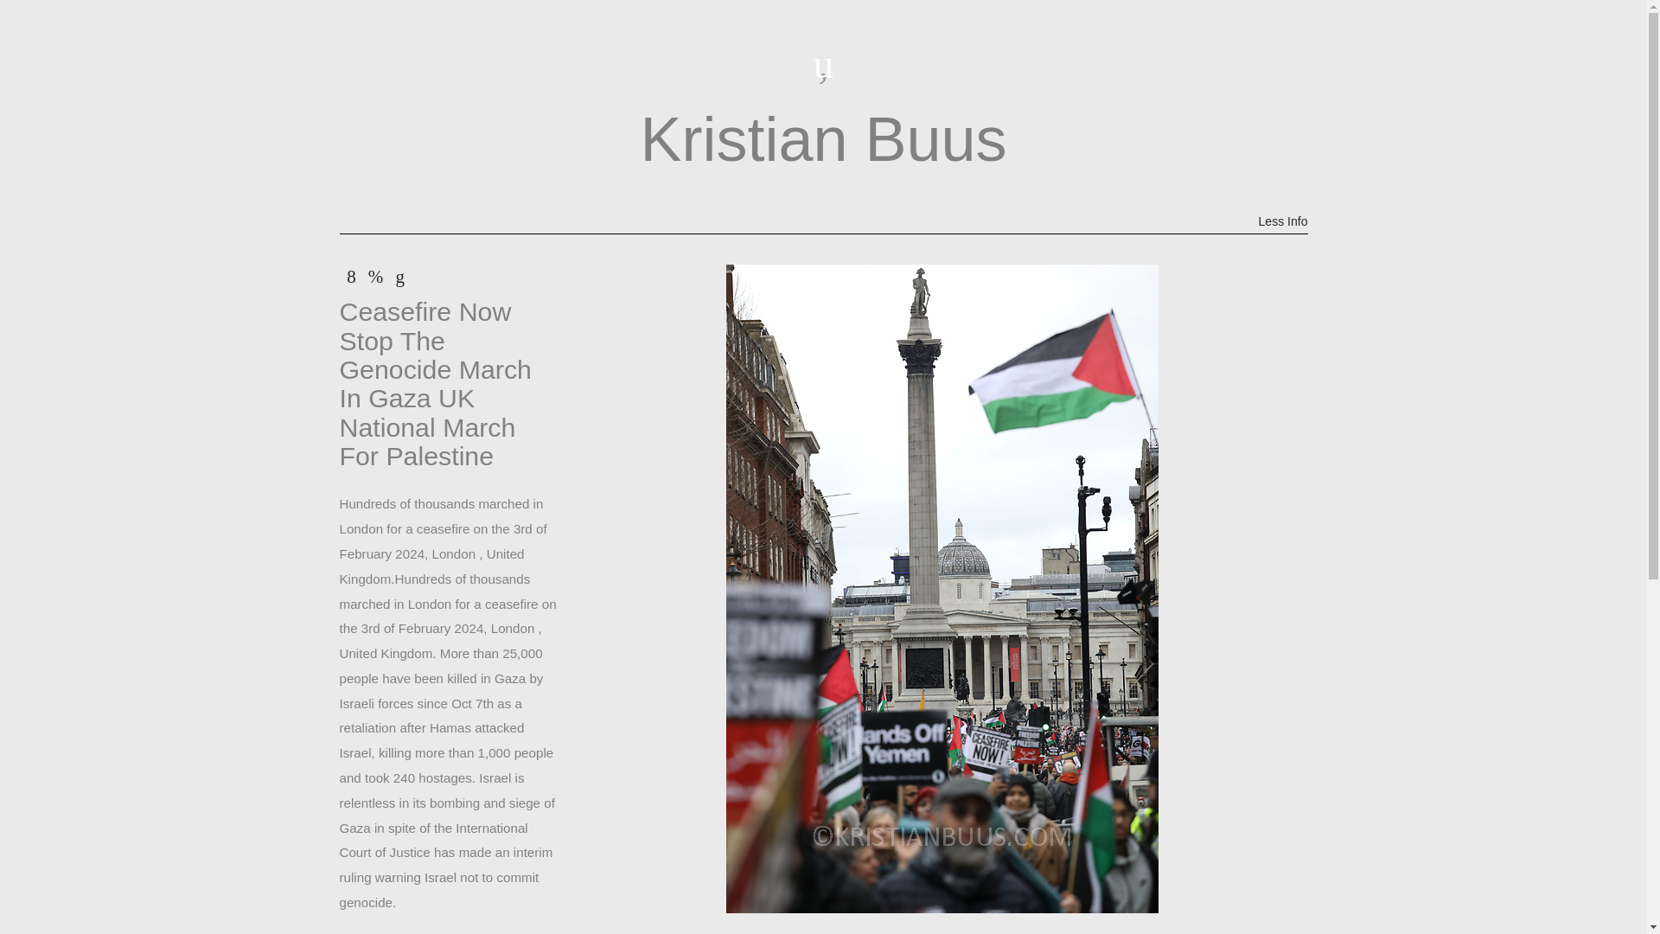 The width and height of the screenshot is (1660, 934). What do you see at coordinates (1281, 221) in the screenshot?
I see `Less Info` at bounding box center [1281, 221].